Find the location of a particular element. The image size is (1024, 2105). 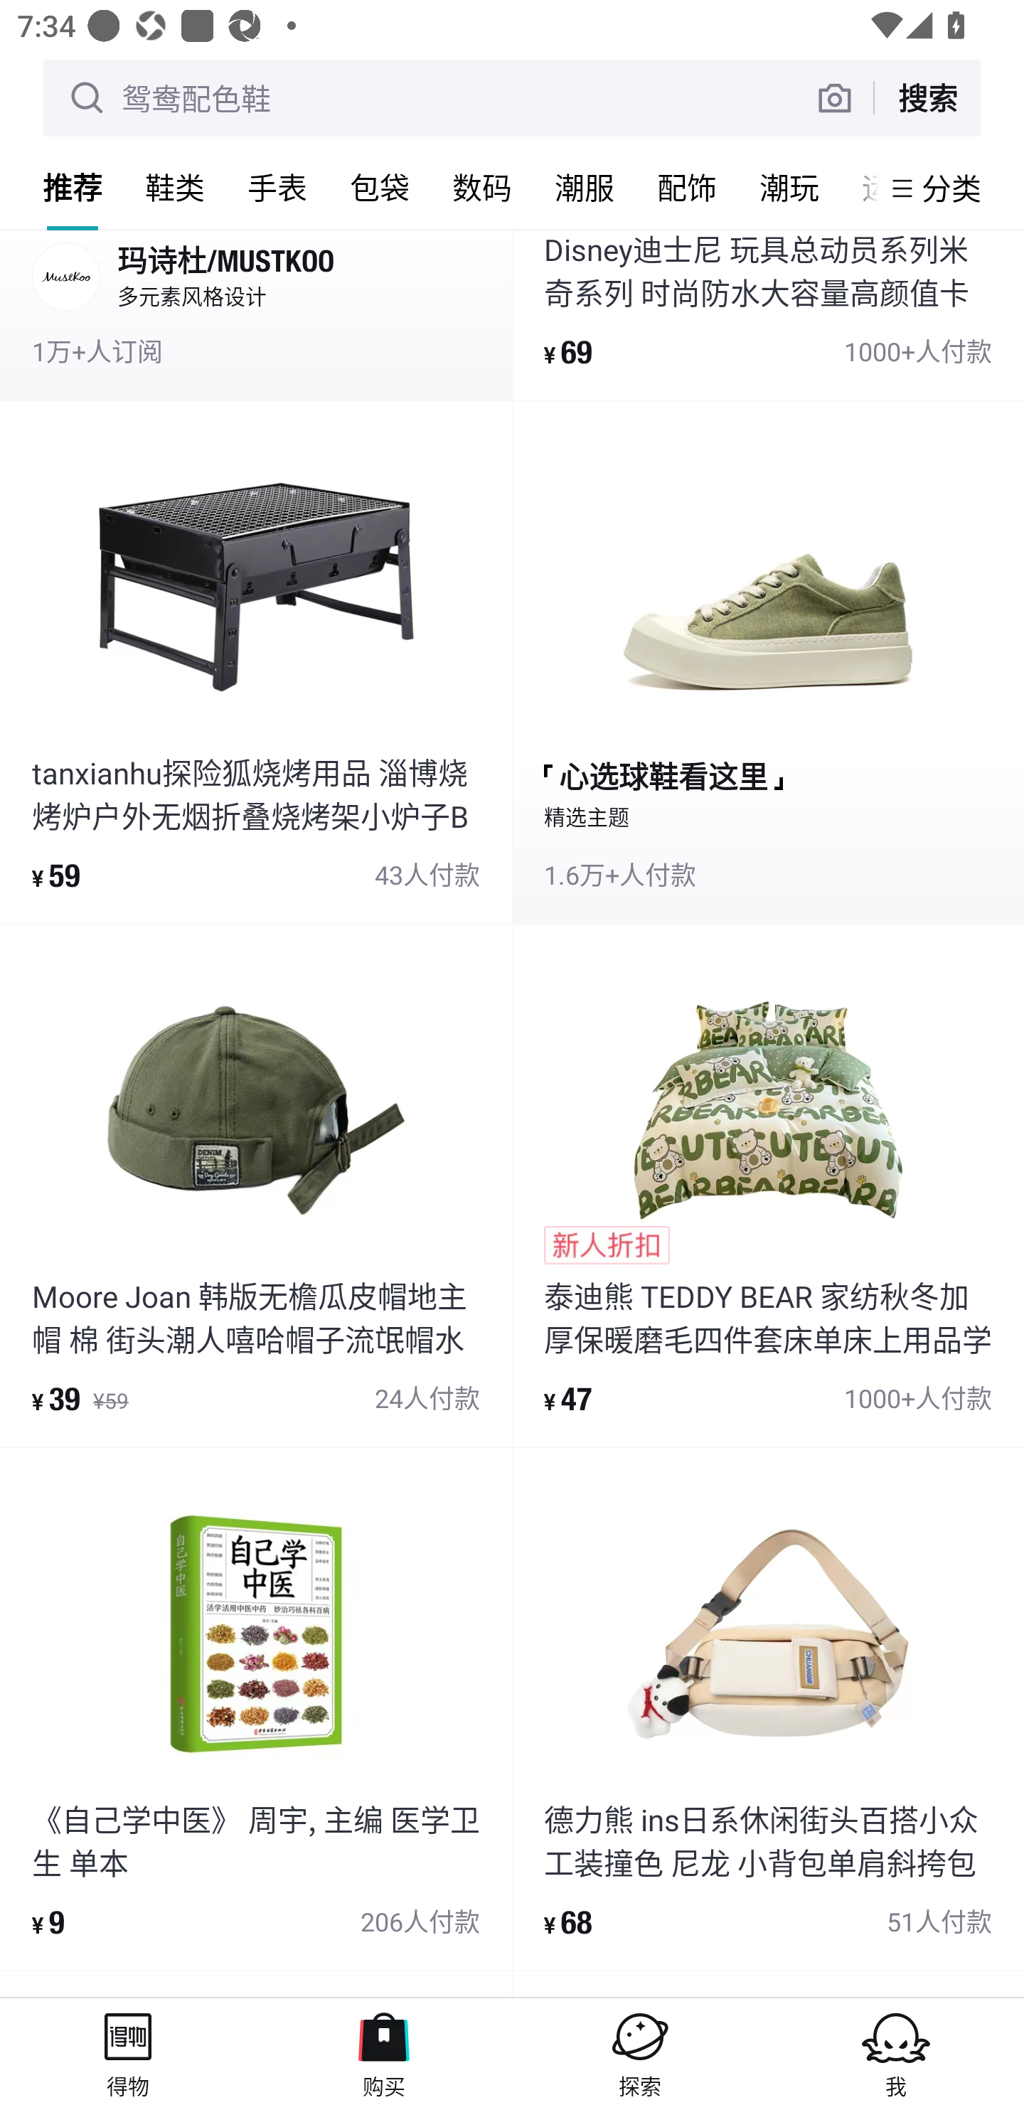

数码 is located at coordinates (482, 187).